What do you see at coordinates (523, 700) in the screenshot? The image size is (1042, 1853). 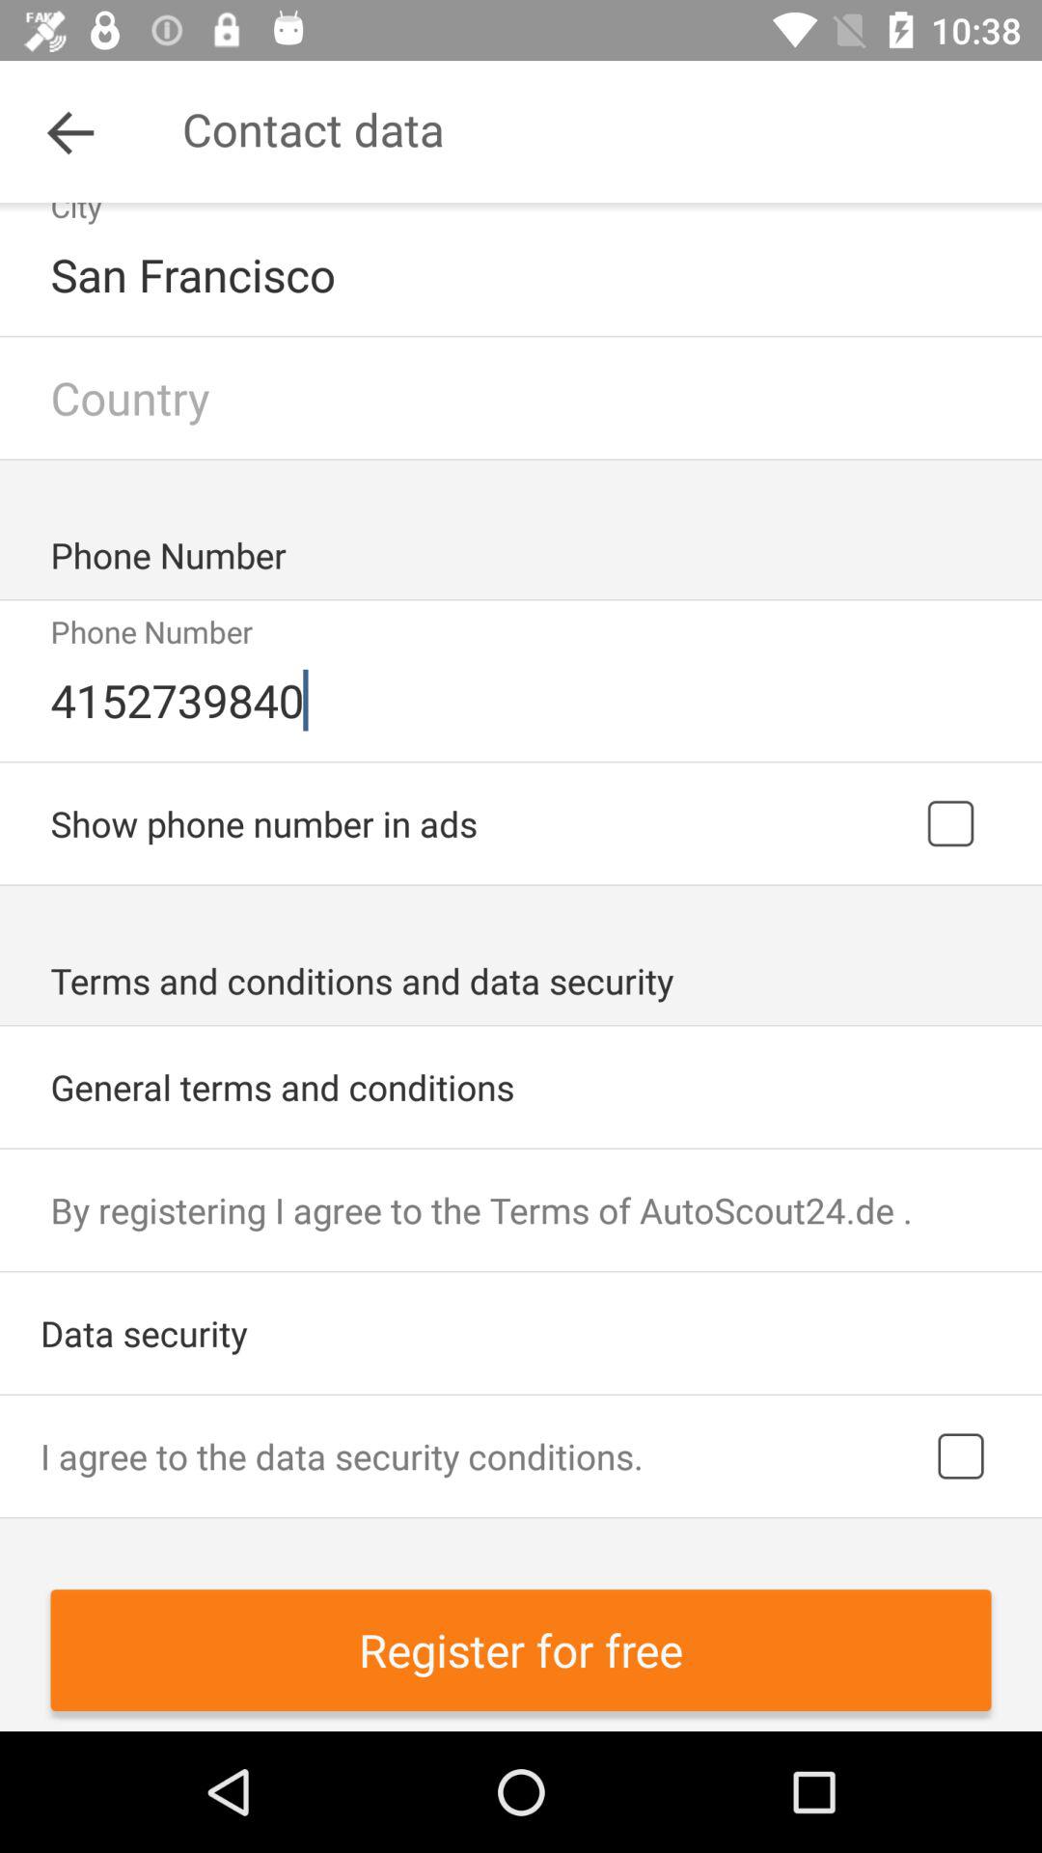 I see `press the icon below phone number item` at bounding box center [523, 700].